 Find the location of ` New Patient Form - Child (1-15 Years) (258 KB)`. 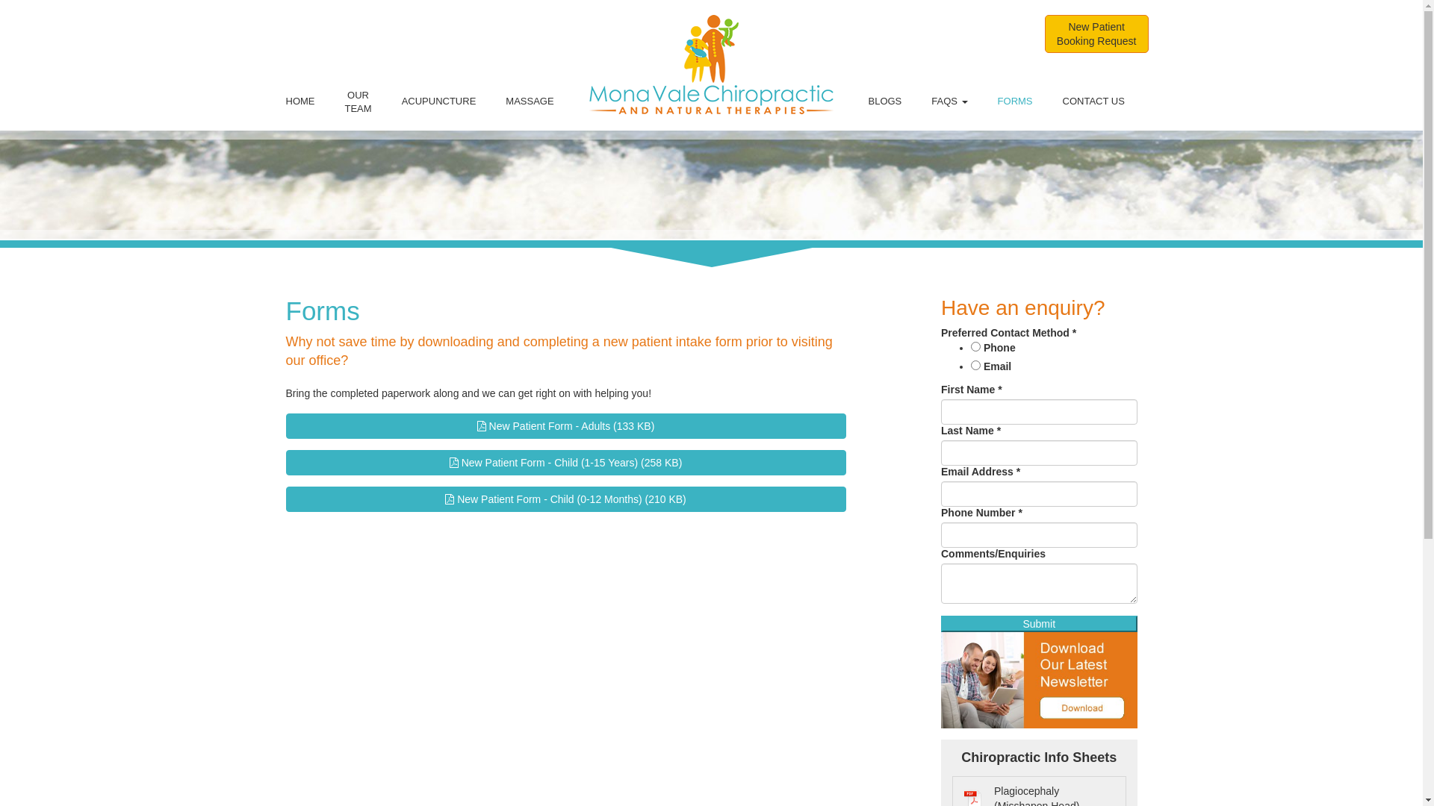

 New Patient Form - Child (1-15 Years) (258 KB) is located at coordinates (565, 463).